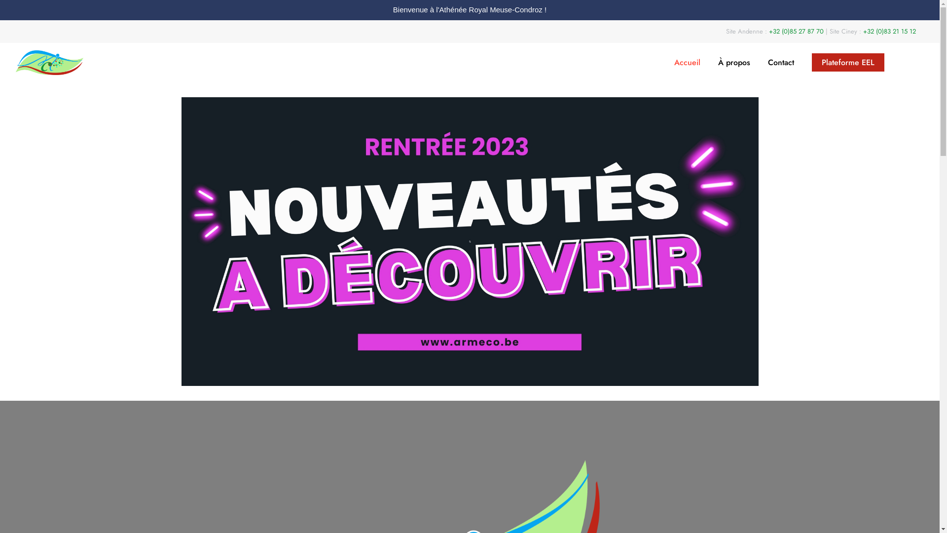  I want to click on Plateforme EEL, so click(848, 62).